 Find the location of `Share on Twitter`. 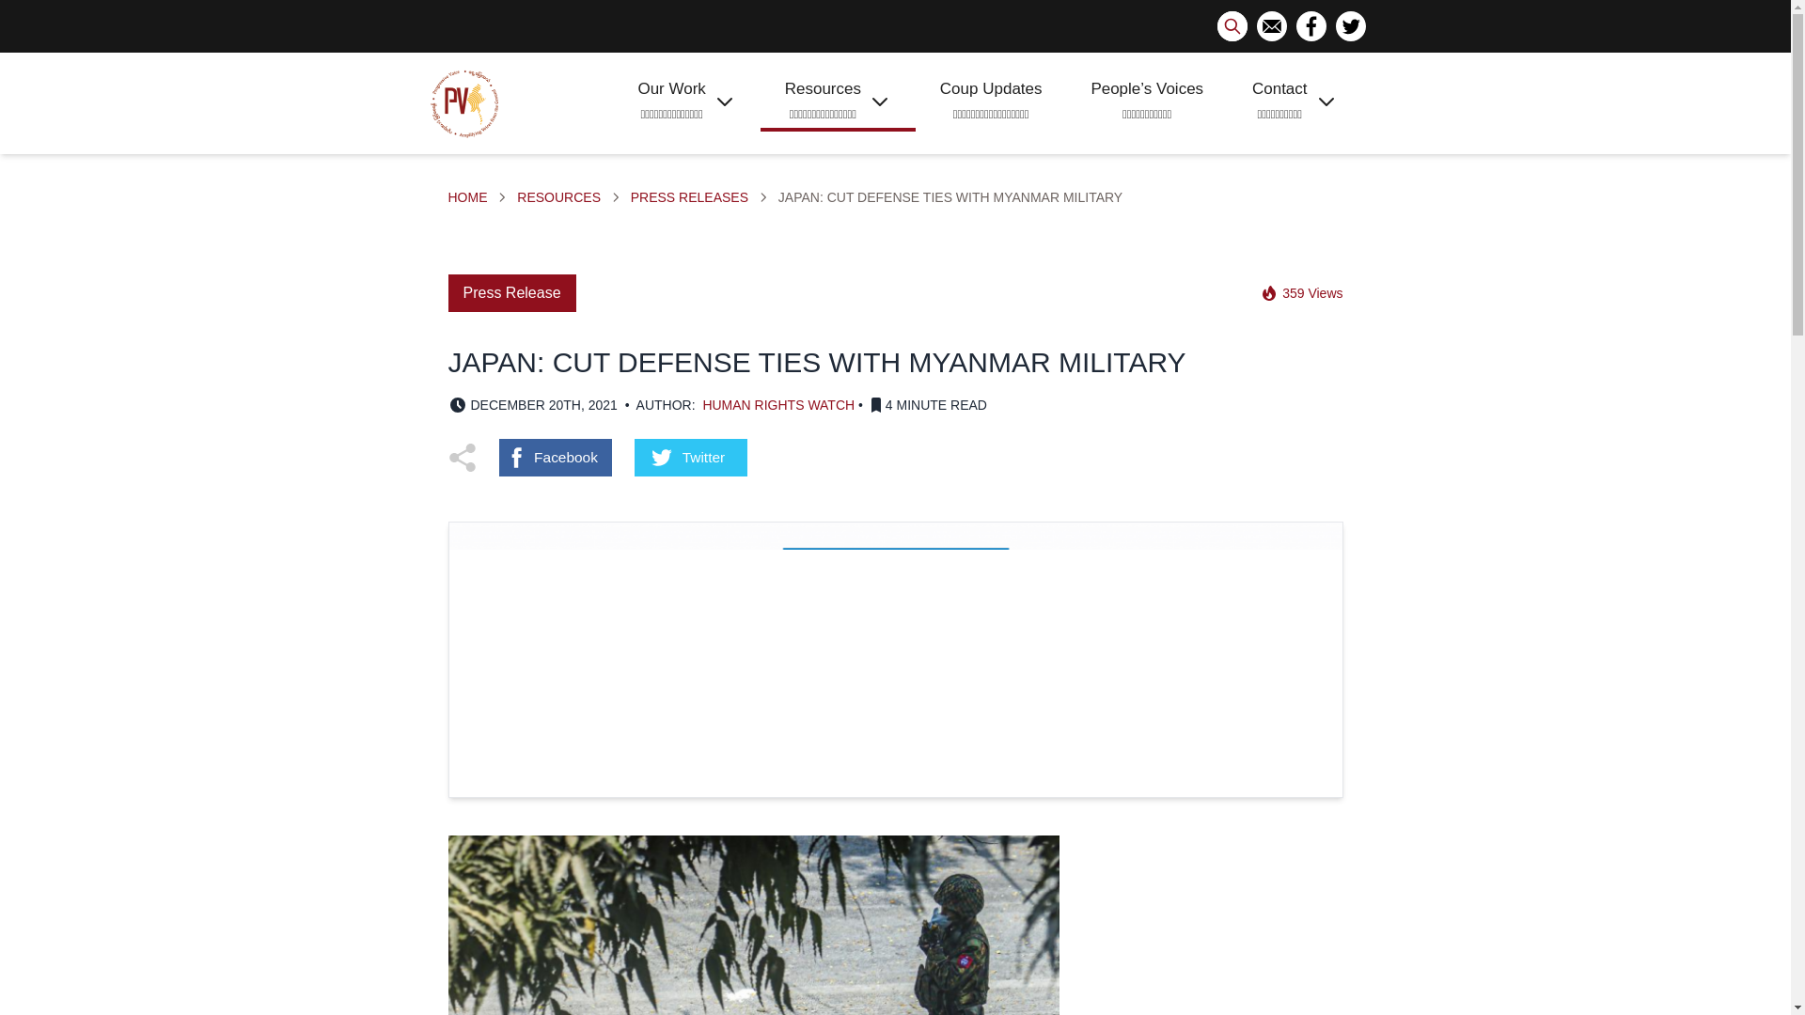

Share on Twitter is located at coordinates (690, 457).